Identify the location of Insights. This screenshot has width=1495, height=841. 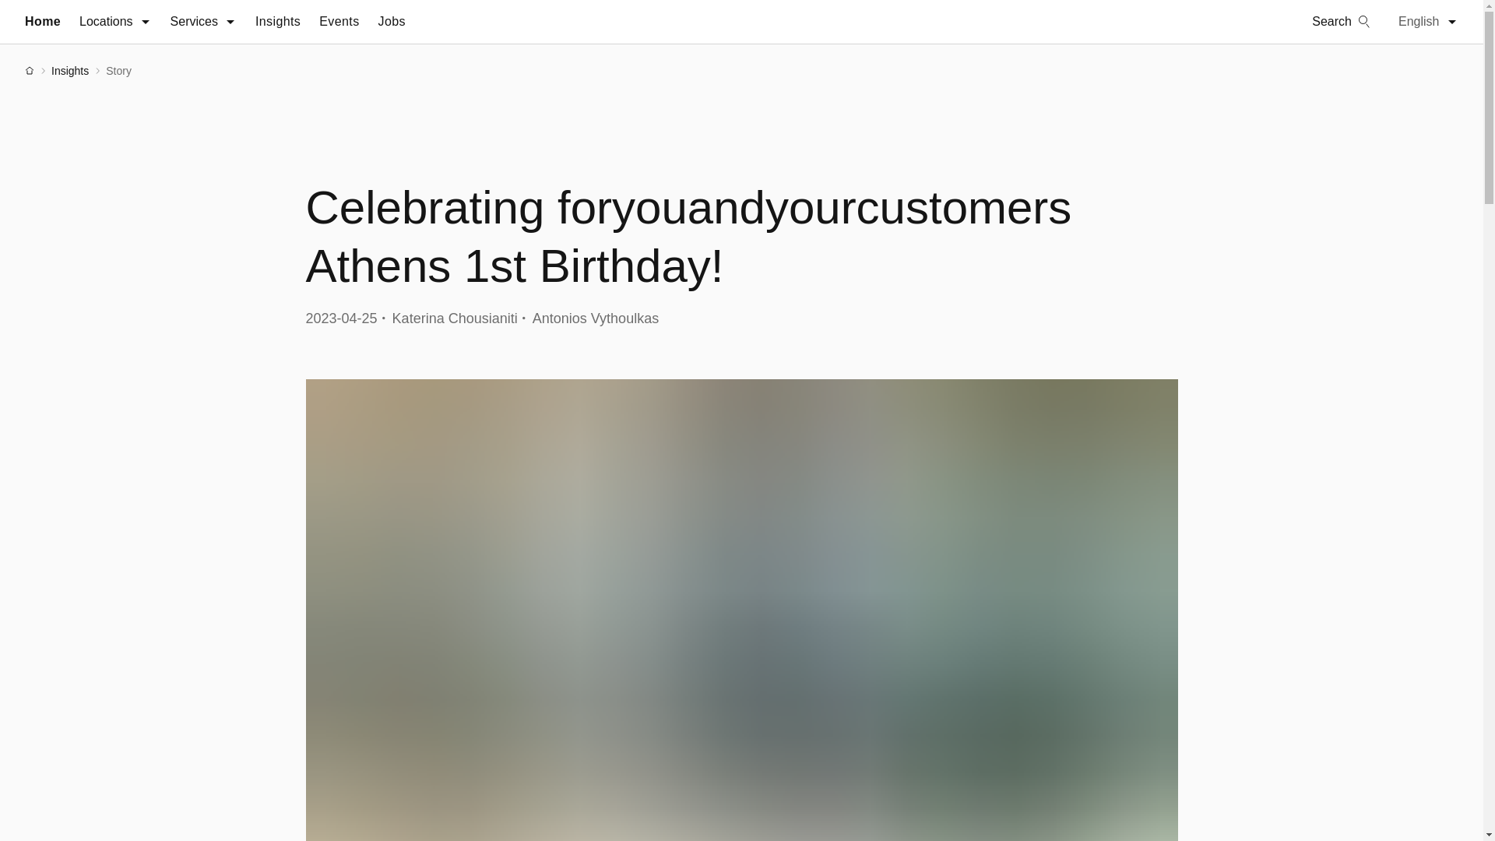
(277, 22).